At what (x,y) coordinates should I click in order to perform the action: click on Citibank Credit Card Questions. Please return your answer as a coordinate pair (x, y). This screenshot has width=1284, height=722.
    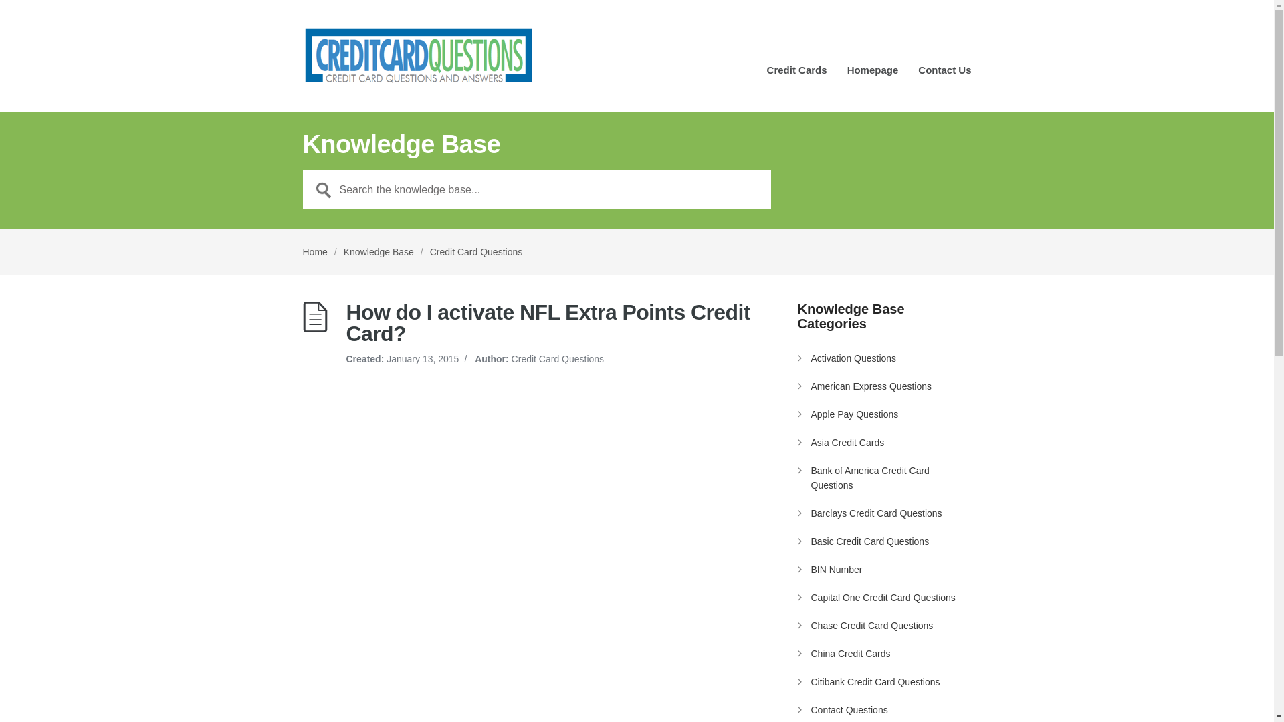
    Looking at the image, I should click on (875, 682).